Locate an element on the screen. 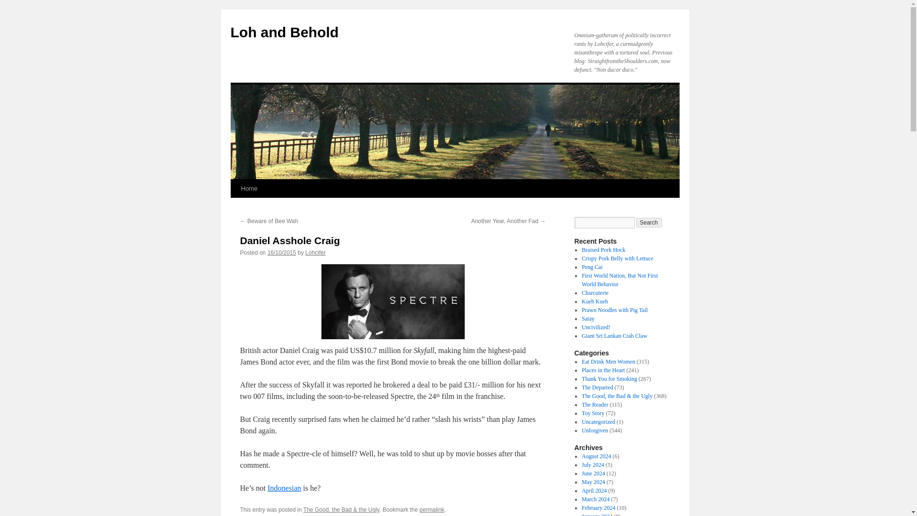  Crispy Pork Belly with Lettuce is located at coordinates (617, 258).